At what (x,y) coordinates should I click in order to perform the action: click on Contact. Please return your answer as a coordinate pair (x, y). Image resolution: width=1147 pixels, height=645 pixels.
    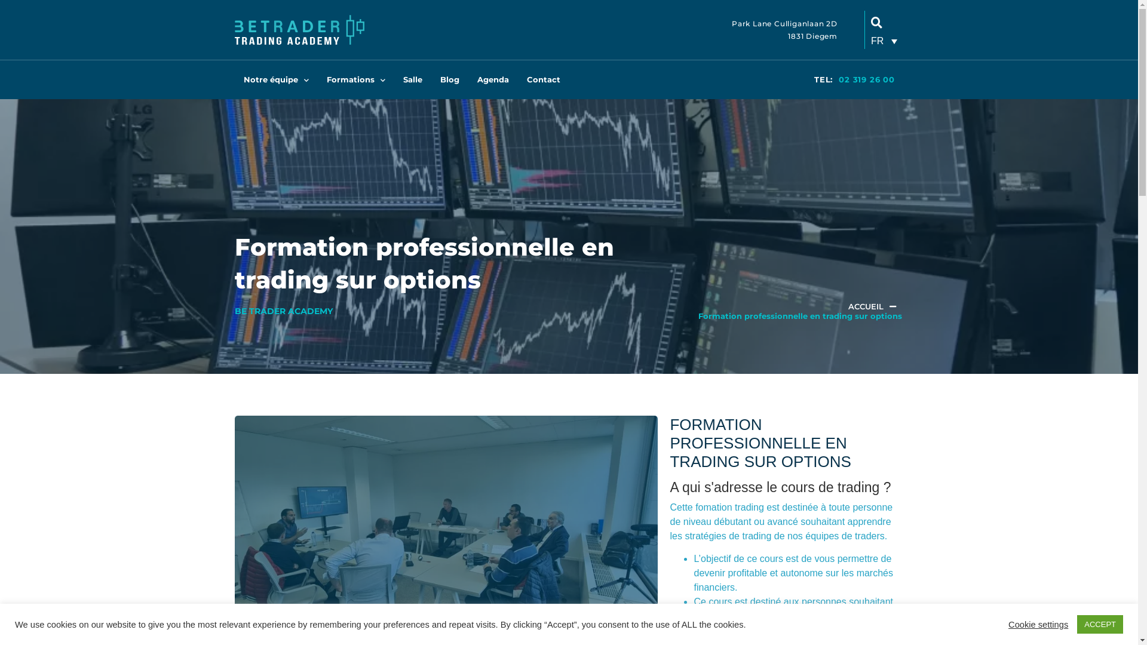
    Looking at the image, I should click on (543, 80).